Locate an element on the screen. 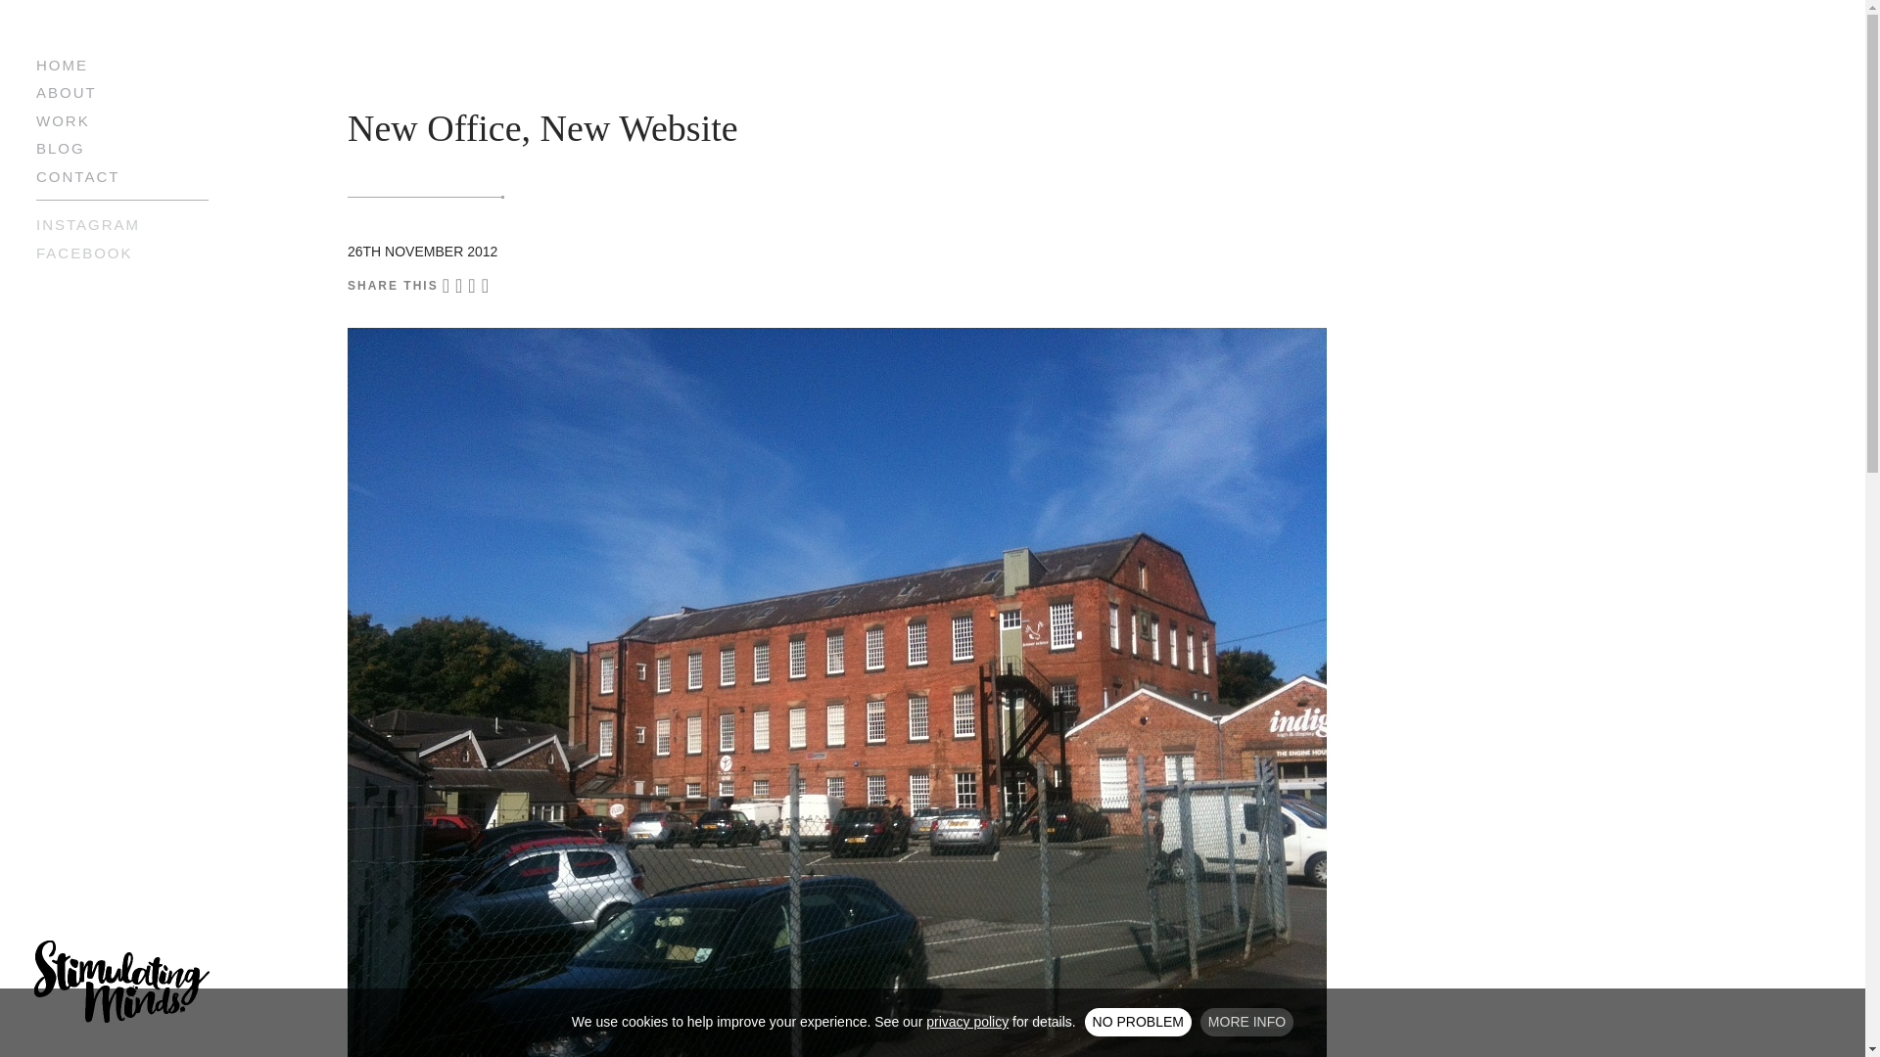  CONTACT is located at coordinates (77, 176).